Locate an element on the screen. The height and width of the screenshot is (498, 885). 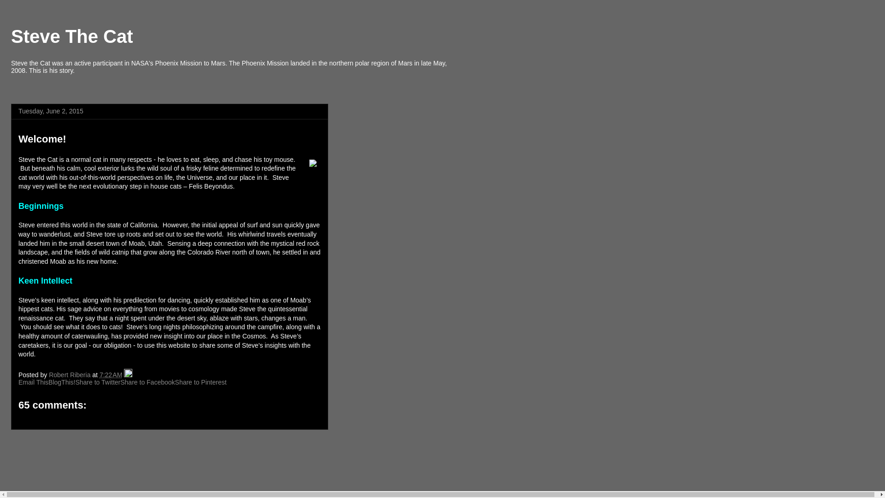
Share to Twitter is located at coordinates (98, 382).